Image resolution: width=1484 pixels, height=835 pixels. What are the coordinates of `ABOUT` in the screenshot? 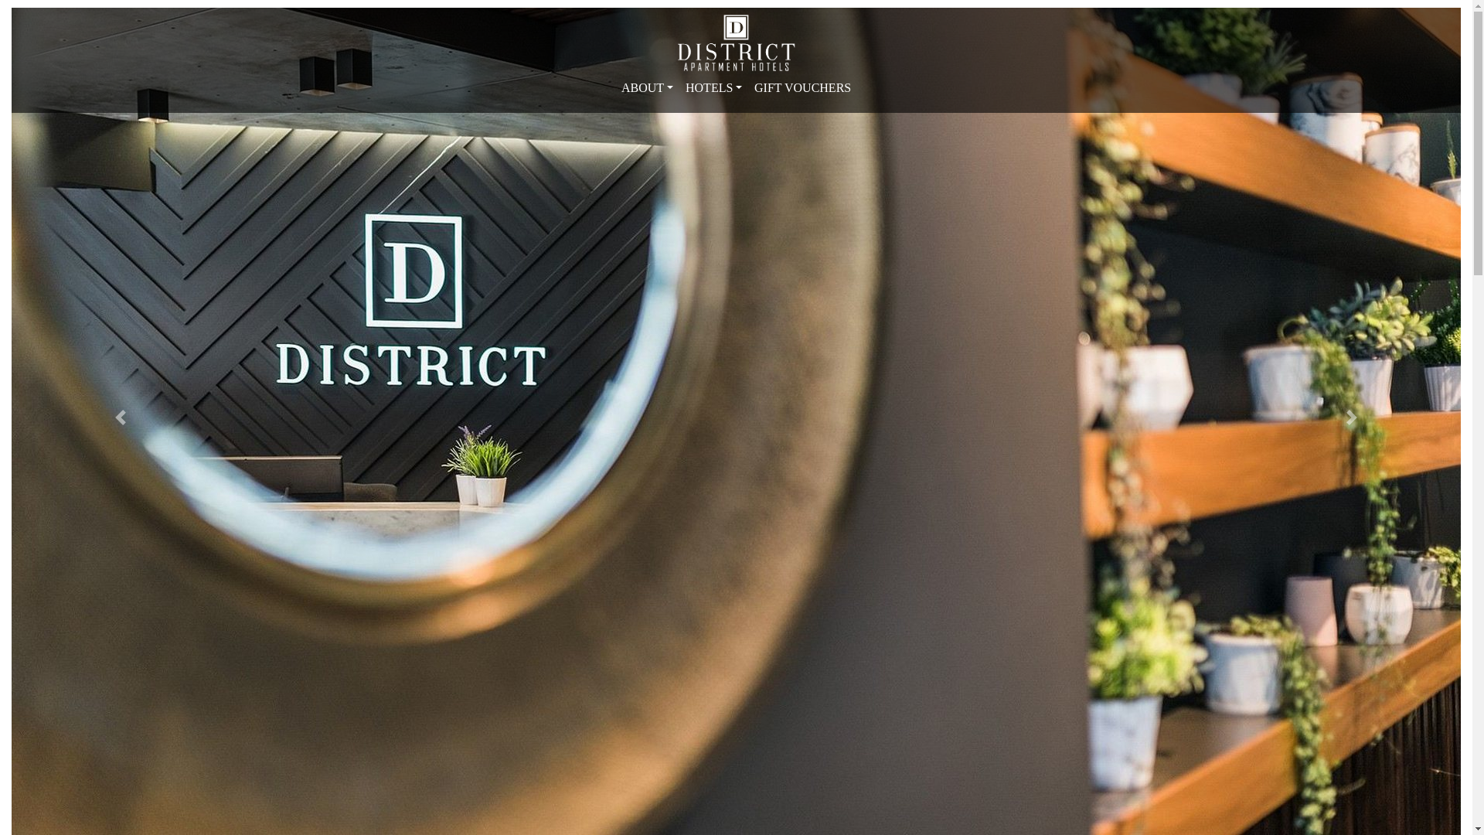 It's located at (648, 88).